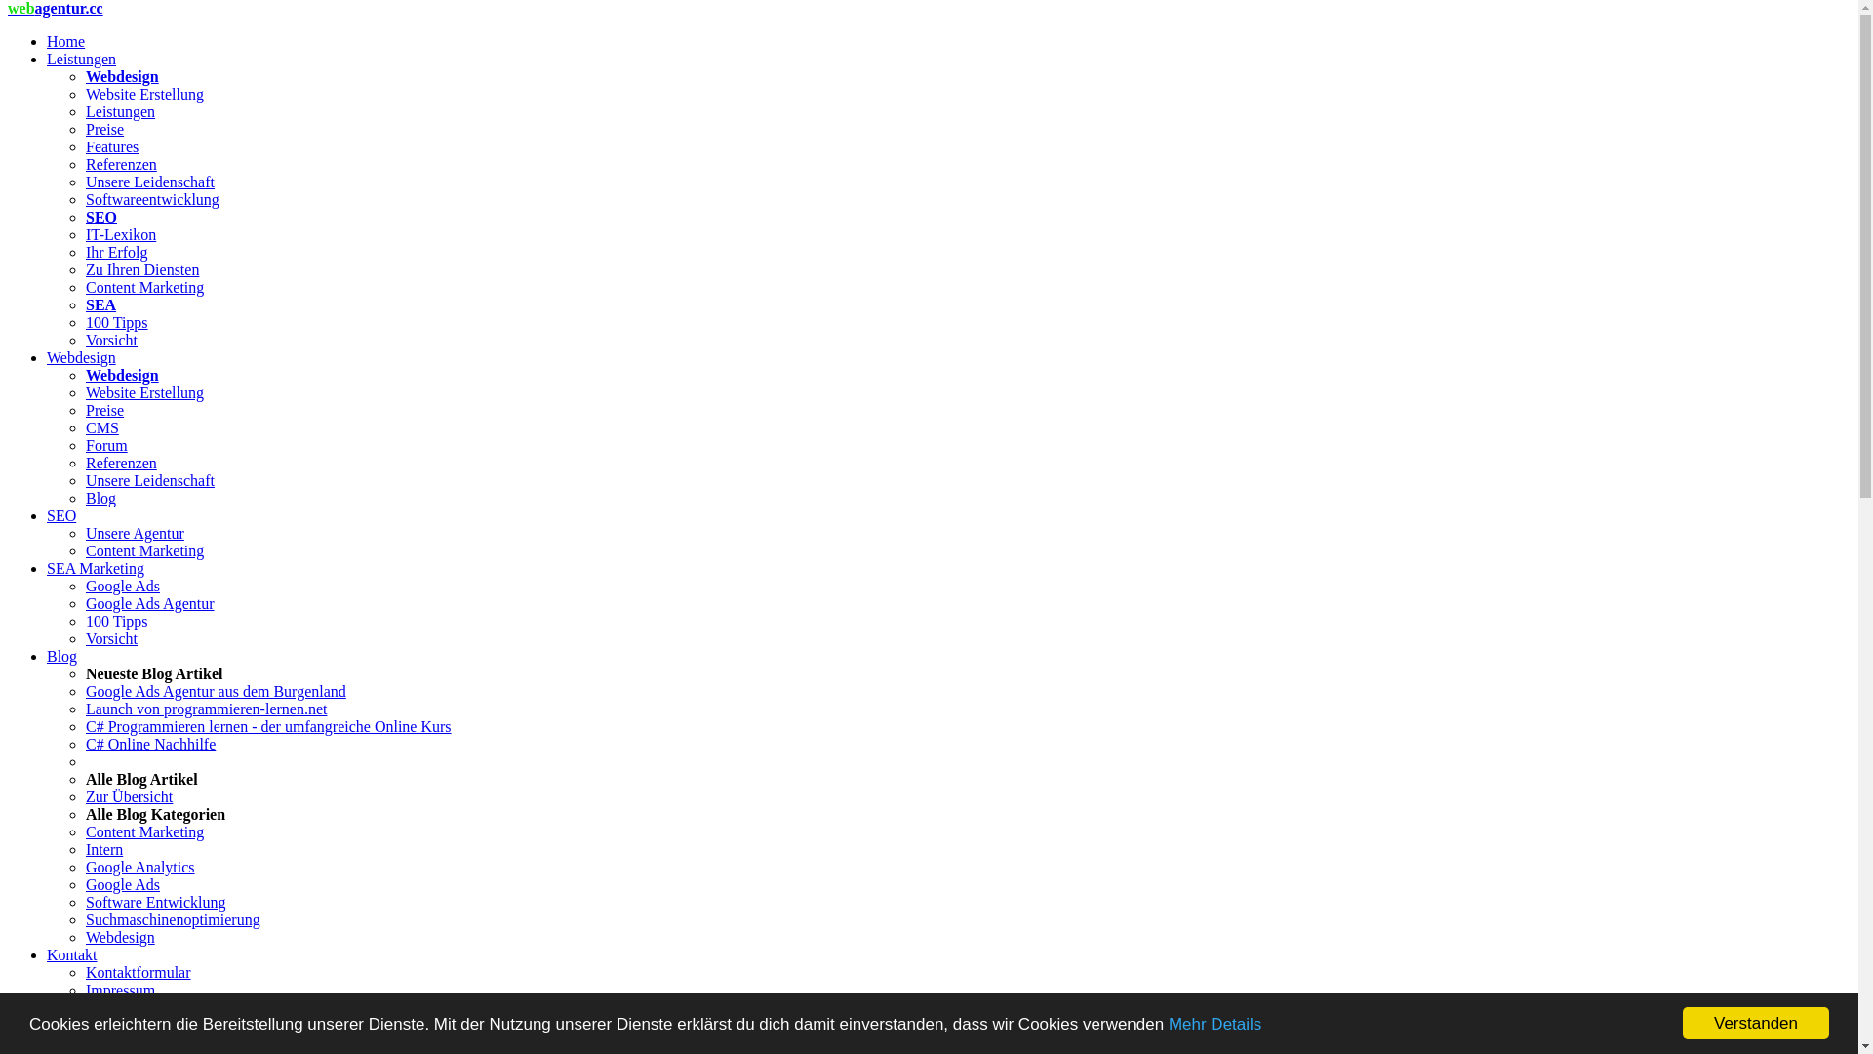 This screenshot has height=1054, width=1873. I want to click on Website Erstellung, so click(144, 392).